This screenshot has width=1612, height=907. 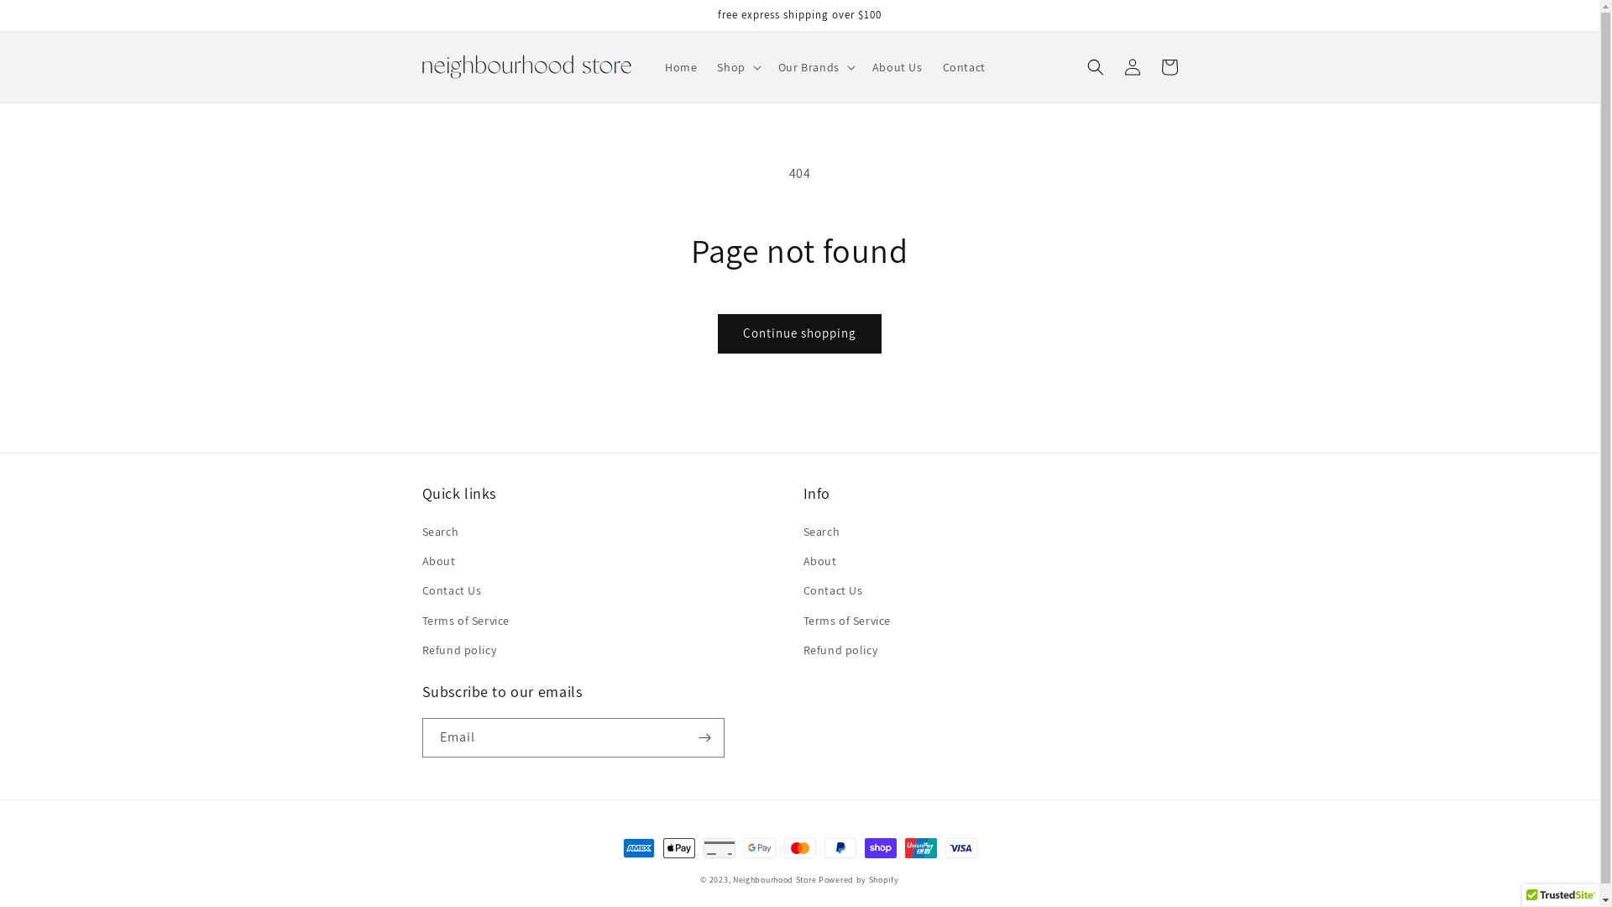 What do you see at coordinates (1169, 67) in the screenshot?
I see `Cart` at bounding box center [1169, 67].